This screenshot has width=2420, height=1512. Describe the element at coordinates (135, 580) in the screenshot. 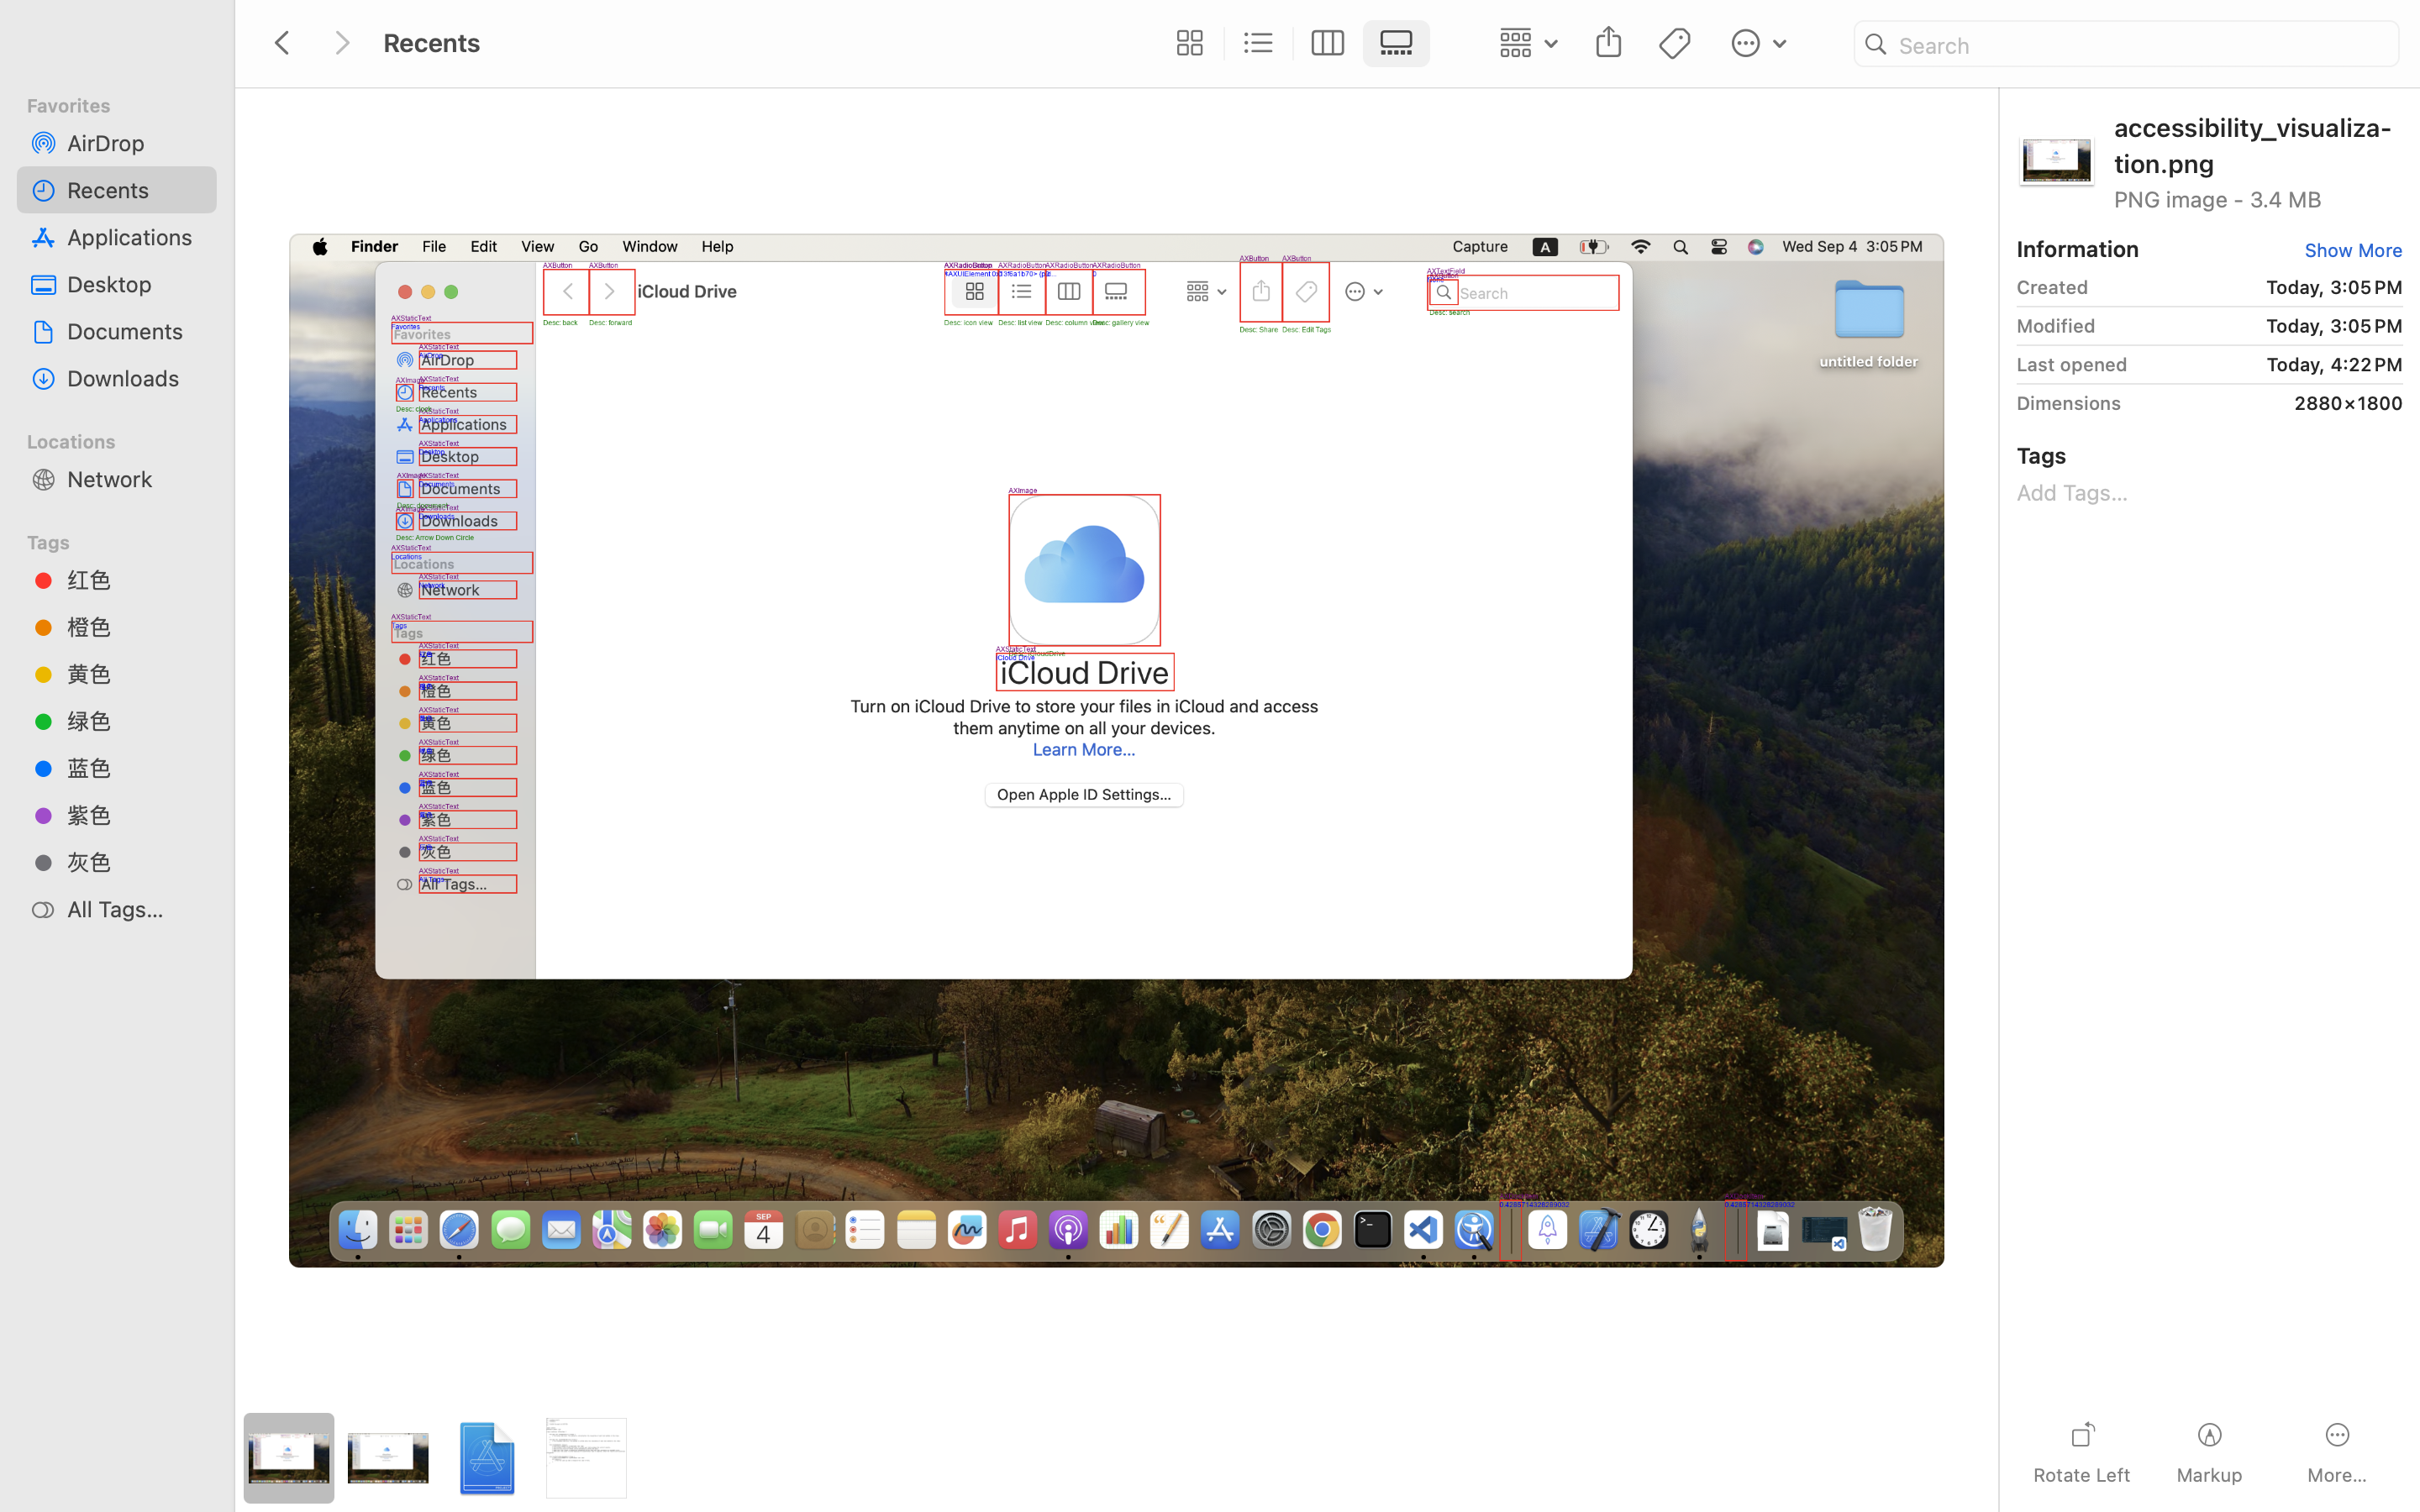

I see `红色` at that location.